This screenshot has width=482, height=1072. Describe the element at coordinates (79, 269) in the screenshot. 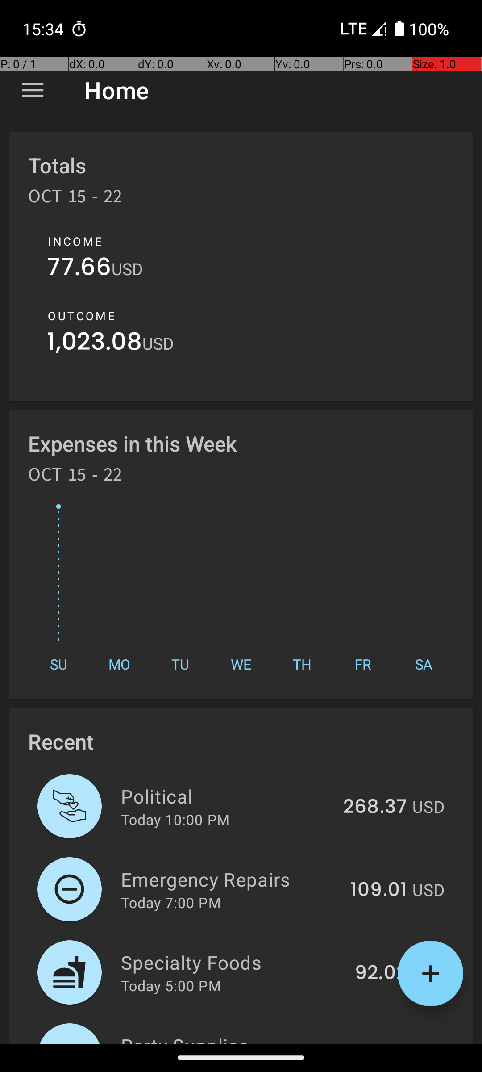

I see `77.66` at that location.